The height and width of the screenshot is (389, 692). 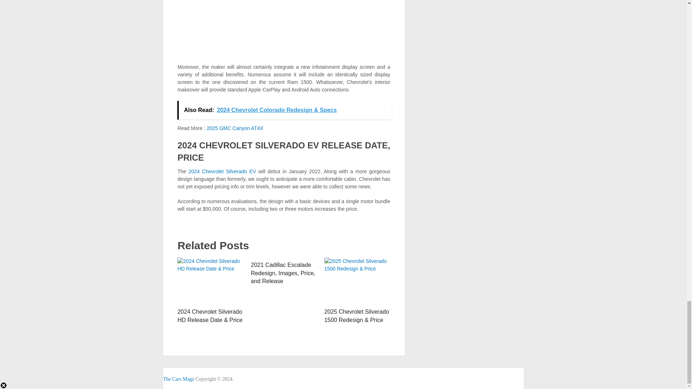 I want to click on The Cars Magz, so click(x=178, y=379).